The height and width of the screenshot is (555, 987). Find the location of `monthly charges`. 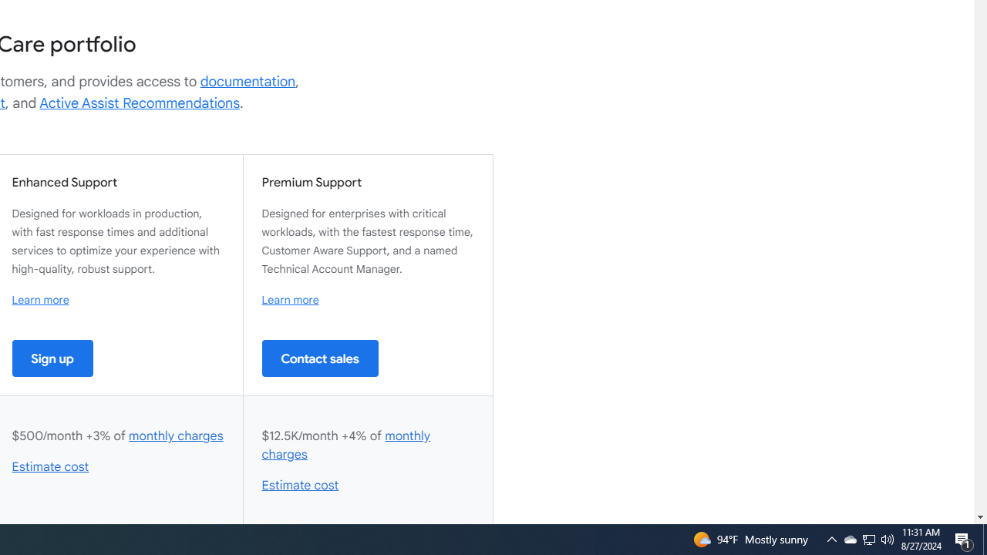

monthly charges is located at coordinates (346, 445).